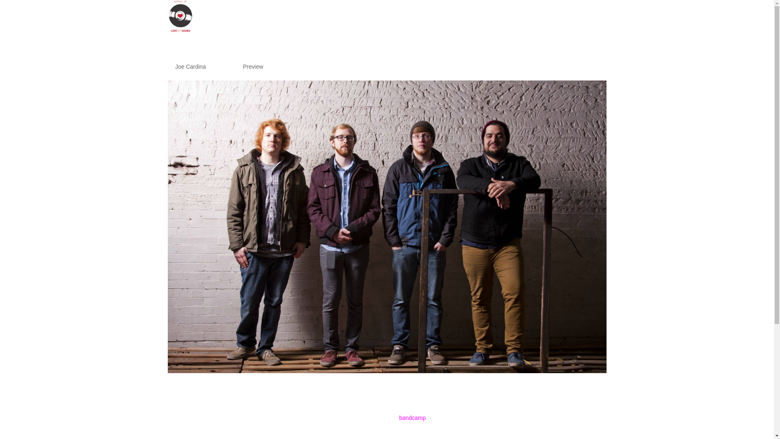  What do you see at coordinates (190, 66) in the screenshot?
I see `Joe Cardina` at bounding box center [190, 66].